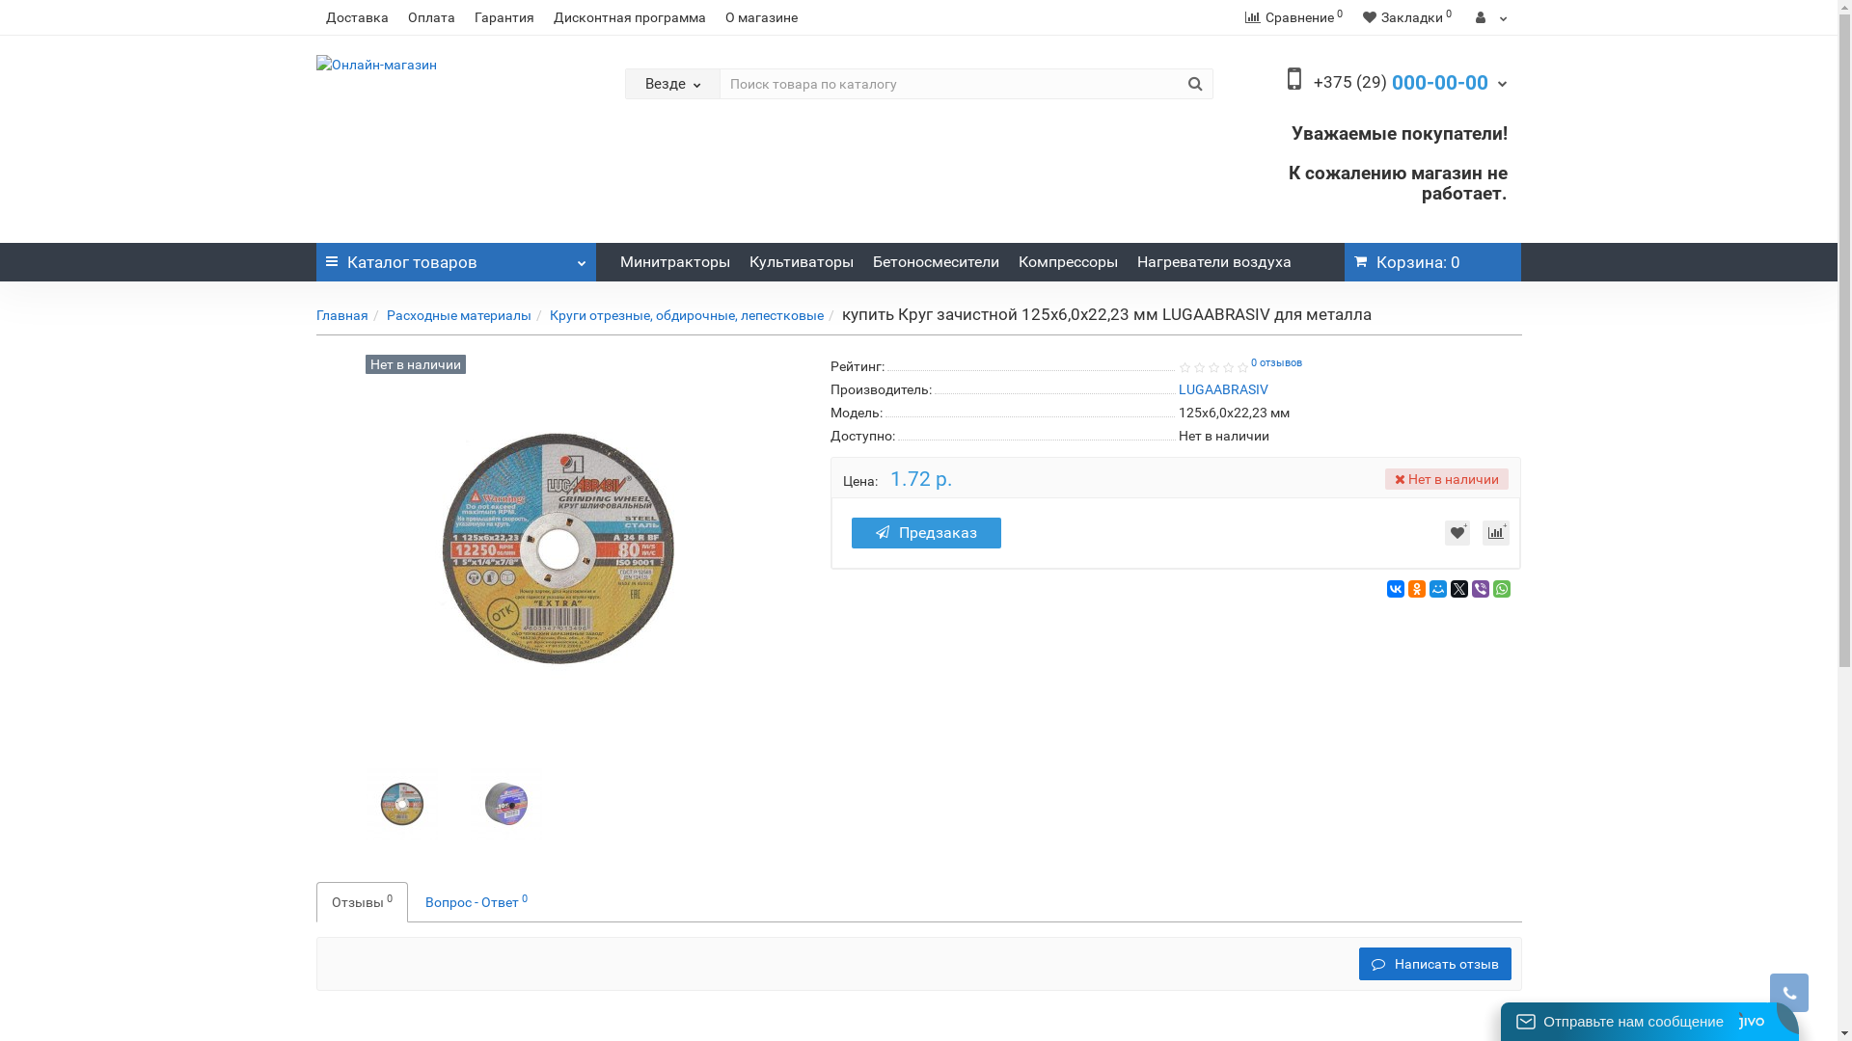 The image size is (1852, 1041). What do you see at coordinates (1502, 589) in the screenshot?
I see `WhatsApp` at bounding box center [1502, 589].